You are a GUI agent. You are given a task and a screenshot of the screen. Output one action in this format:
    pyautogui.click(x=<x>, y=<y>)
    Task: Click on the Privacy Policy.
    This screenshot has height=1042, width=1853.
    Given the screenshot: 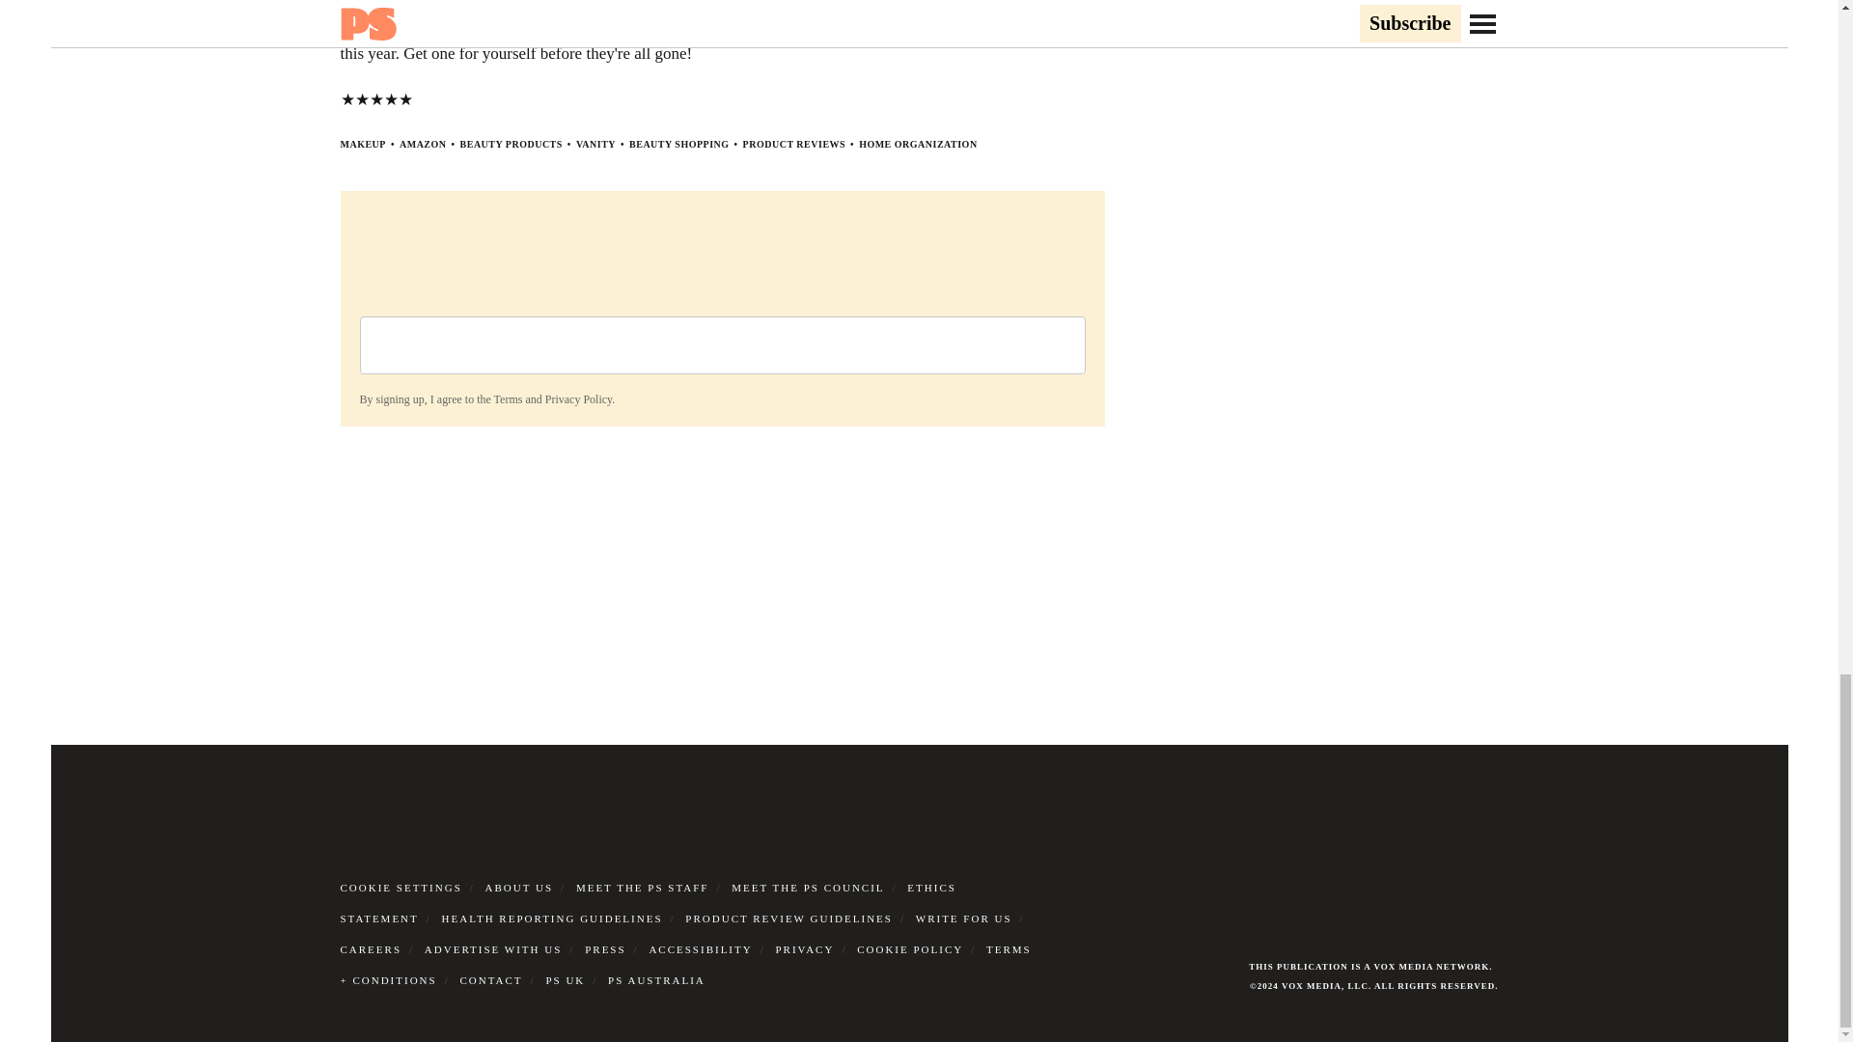 What is the action you would take?
    pyautogui.click(x=579, y=399)
    